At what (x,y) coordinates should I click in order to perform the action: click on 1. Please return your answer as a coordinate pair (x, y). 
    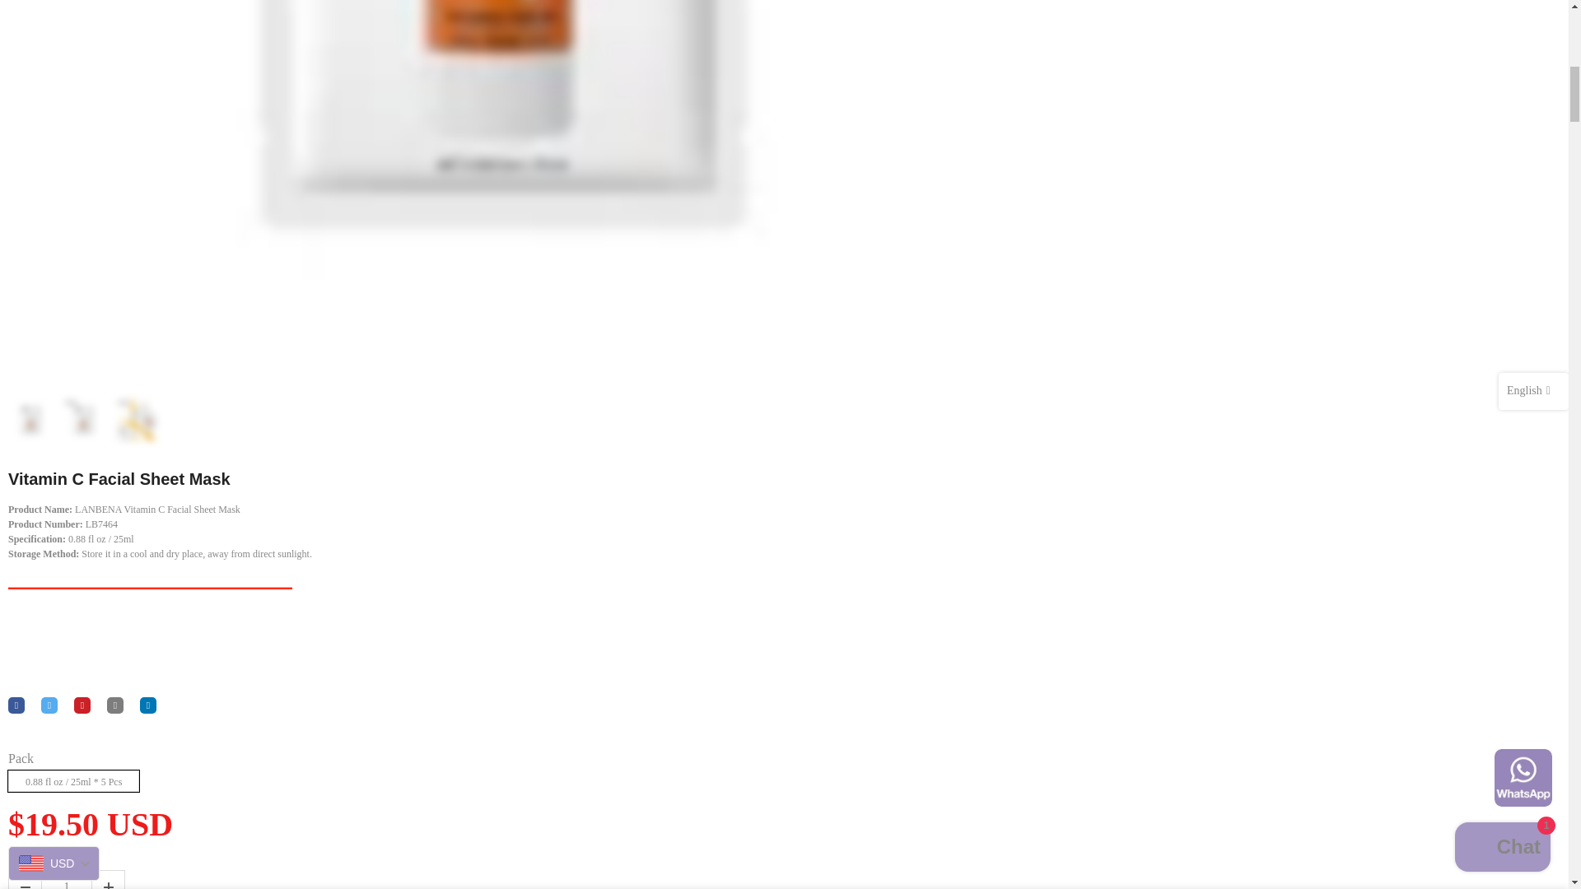
    Looking at the image, I should click on (67, 880).